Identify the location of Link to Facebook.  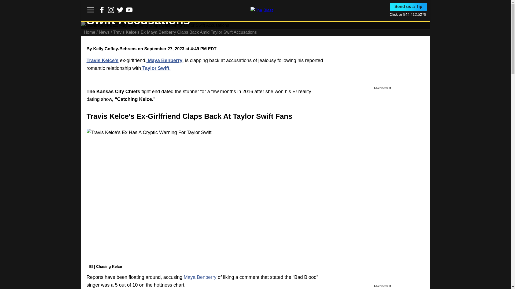
(102, 11).